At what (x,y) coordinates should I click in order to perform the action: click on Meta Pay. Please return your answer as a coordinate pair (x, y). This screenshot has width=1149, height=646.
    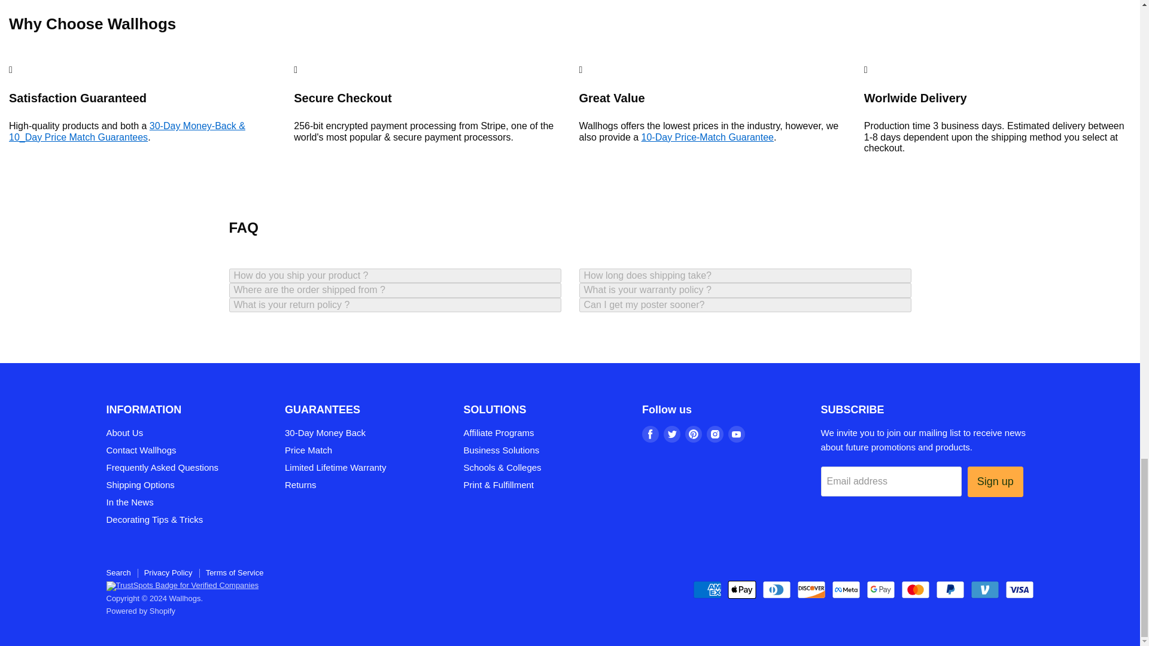
    Looking at the image, I should click on (846, 590).